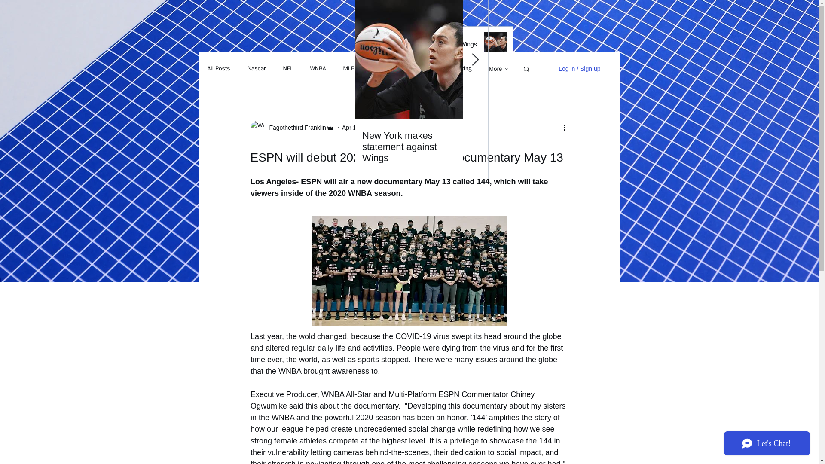 This screenshot has height=464, width=825. I want to click on 1 min read, so click(398, 127).